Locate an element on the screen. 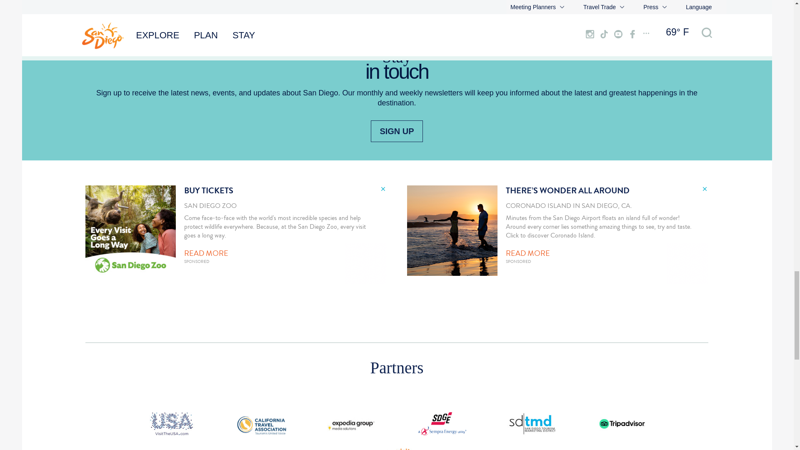  3rd party ad content is located at coordinates (236, 234).